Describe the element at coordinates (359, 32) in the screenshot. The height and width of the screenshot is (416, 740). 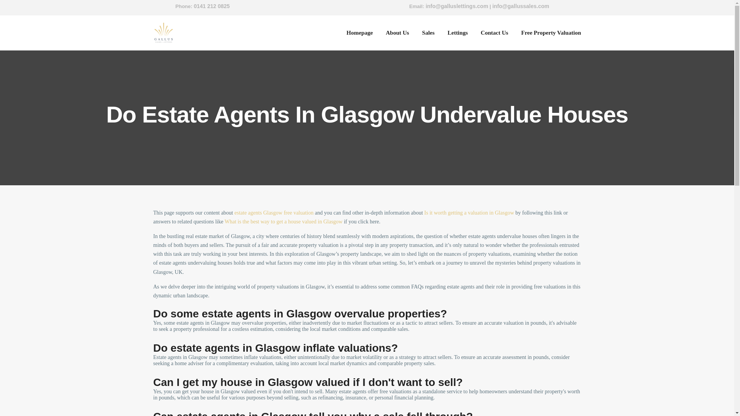
I see `Homepage` at that location.